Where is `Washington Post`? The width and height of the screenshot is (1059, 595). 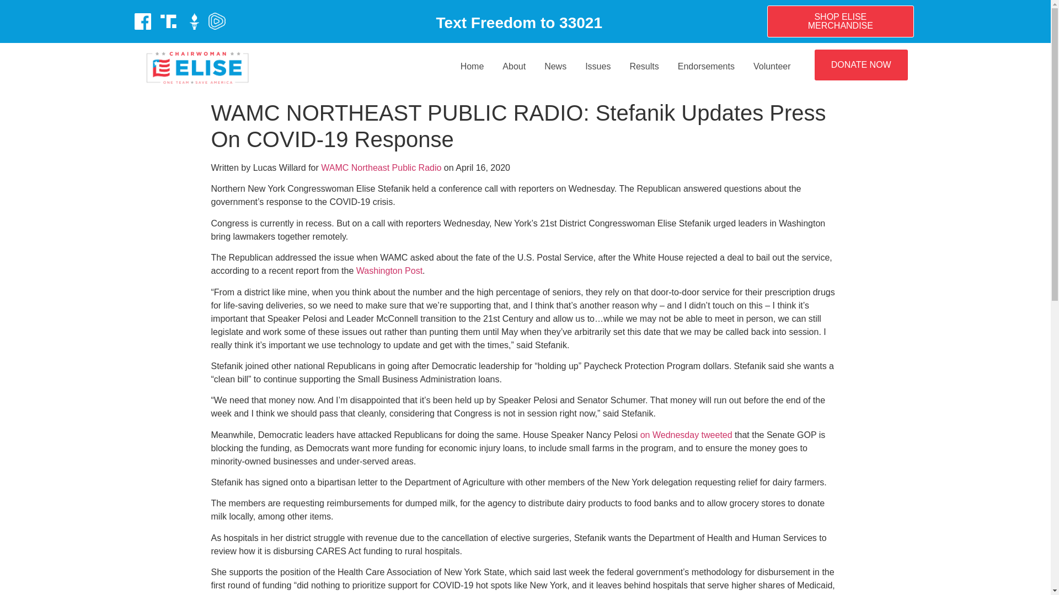 Washington Post is located at coordinates (389, 271).